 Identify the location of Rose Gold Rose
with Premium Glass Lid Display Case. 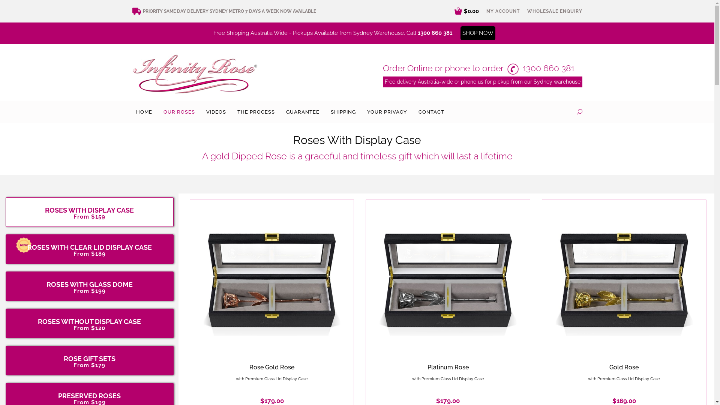
(272, 372).